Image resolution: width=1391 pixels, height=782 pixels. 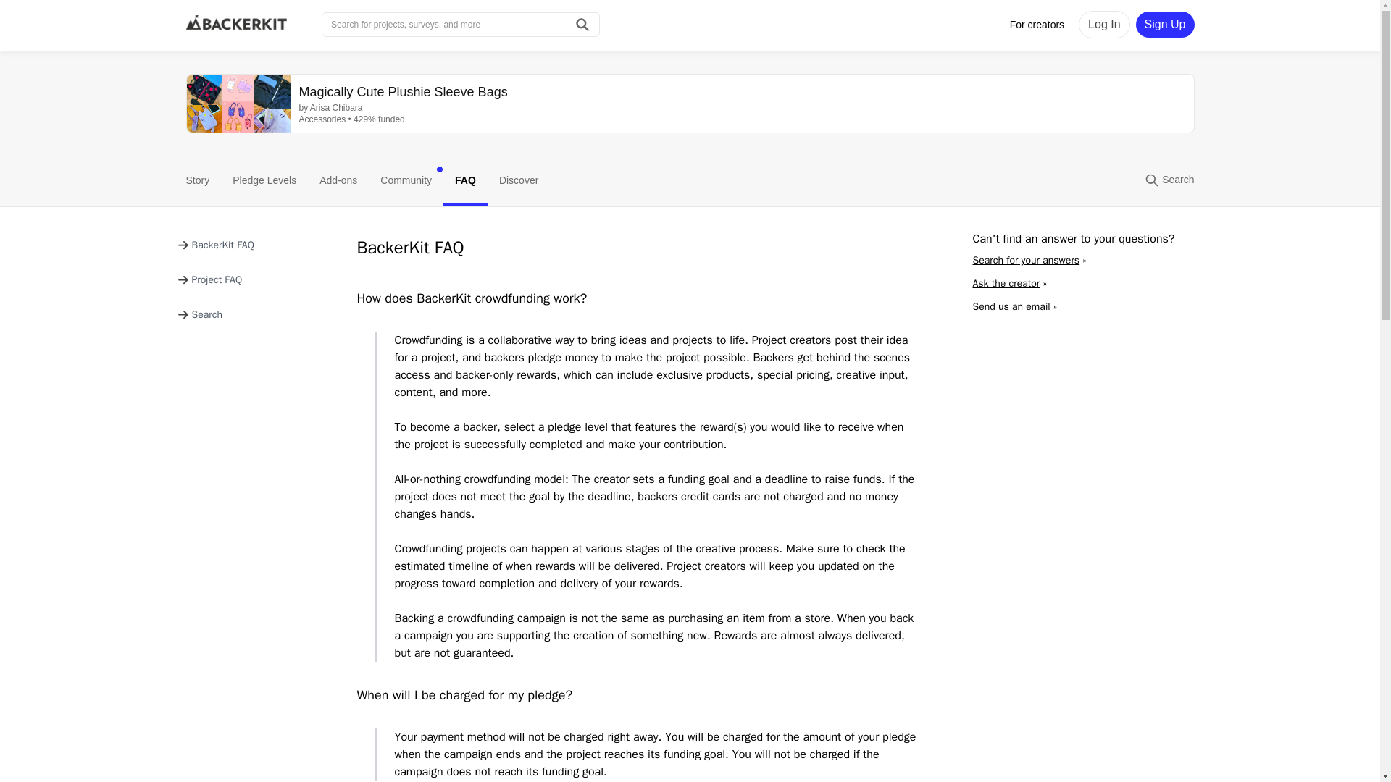 What do you see at coordinates (465, 182) in the screenshot?
I see `FAQ` at bounding box center [465, 182].